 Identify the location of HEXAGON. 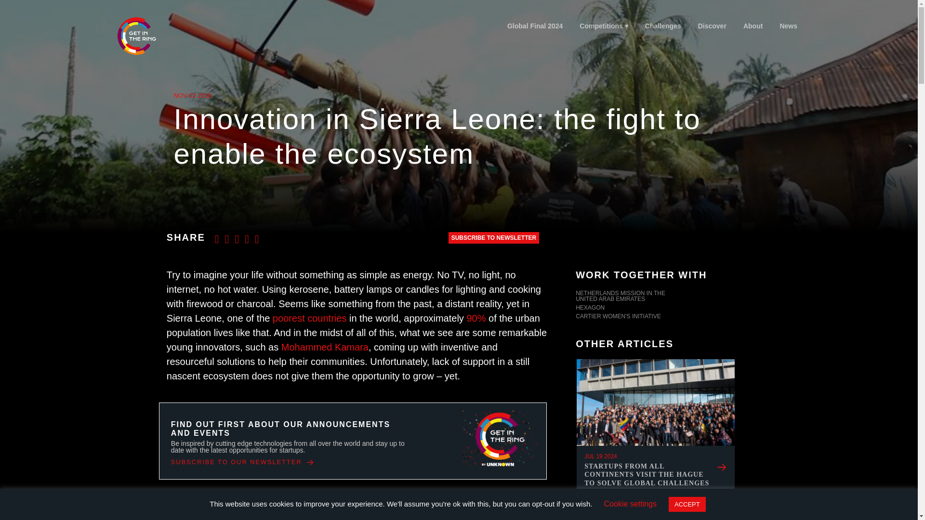
(655, 308).